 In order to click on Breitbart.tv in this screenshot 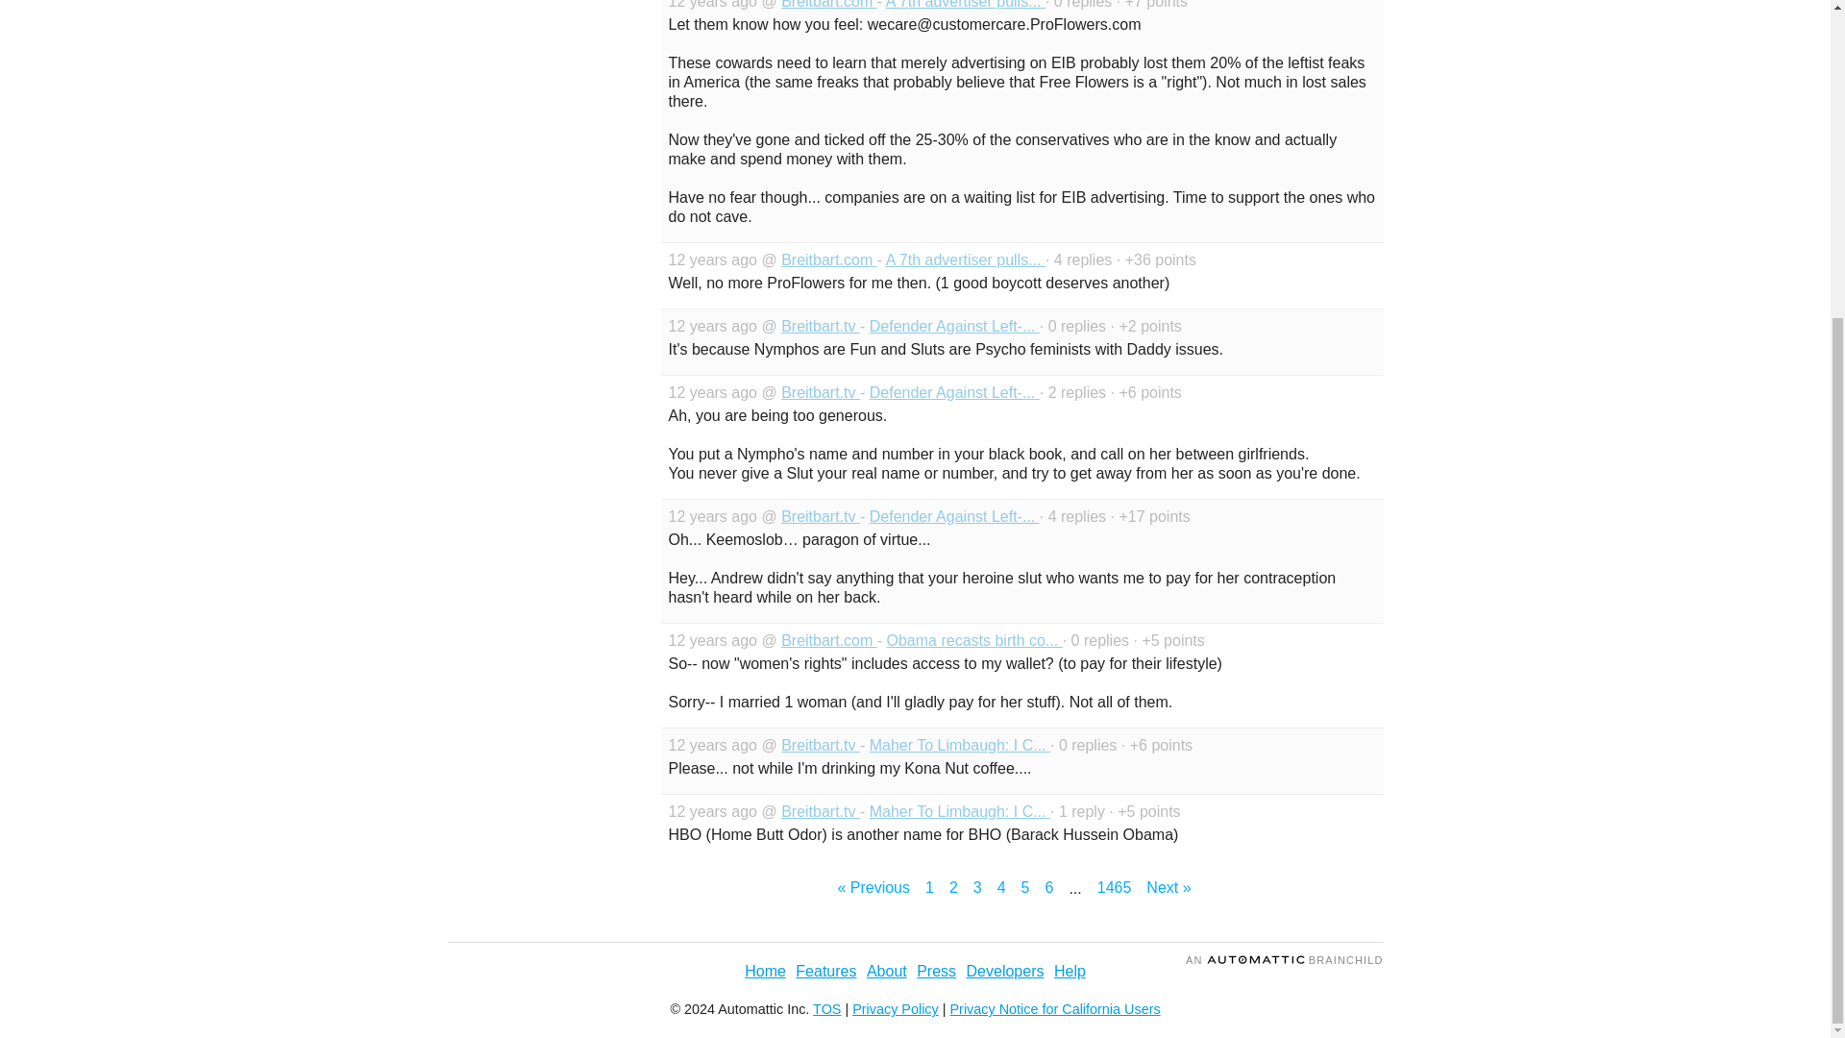, I will do `click(820, 392)`.